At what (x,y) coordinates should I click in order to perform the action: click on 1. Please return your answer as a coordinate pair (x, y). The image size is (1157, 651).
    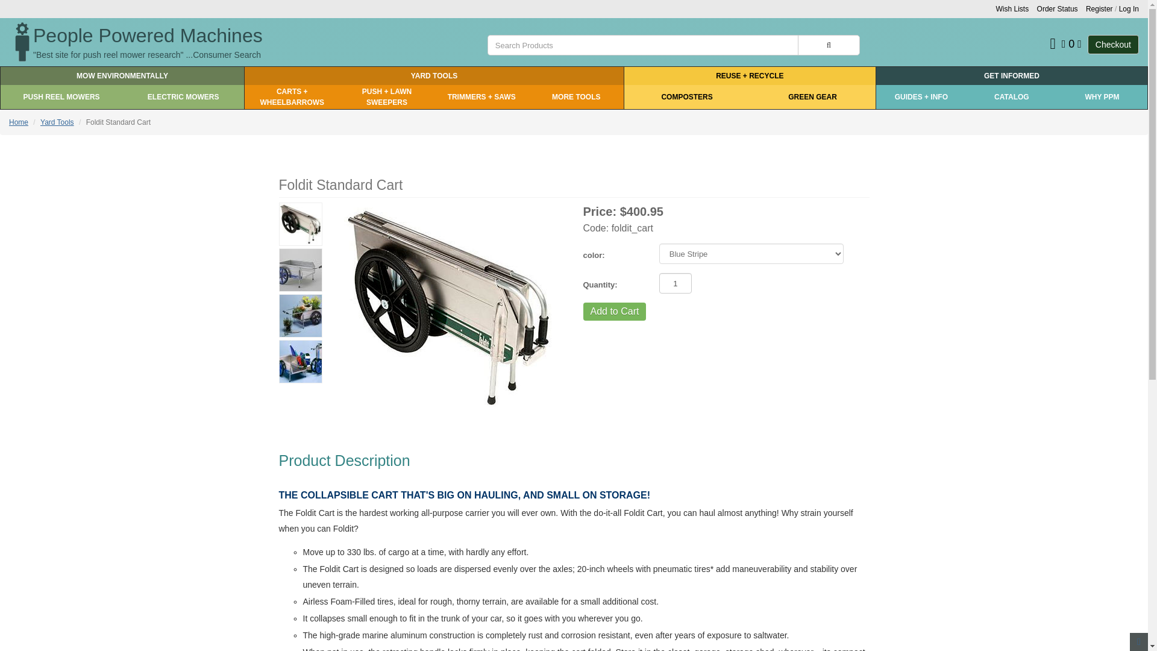
    Looking at the image, I should click on (676, 283).